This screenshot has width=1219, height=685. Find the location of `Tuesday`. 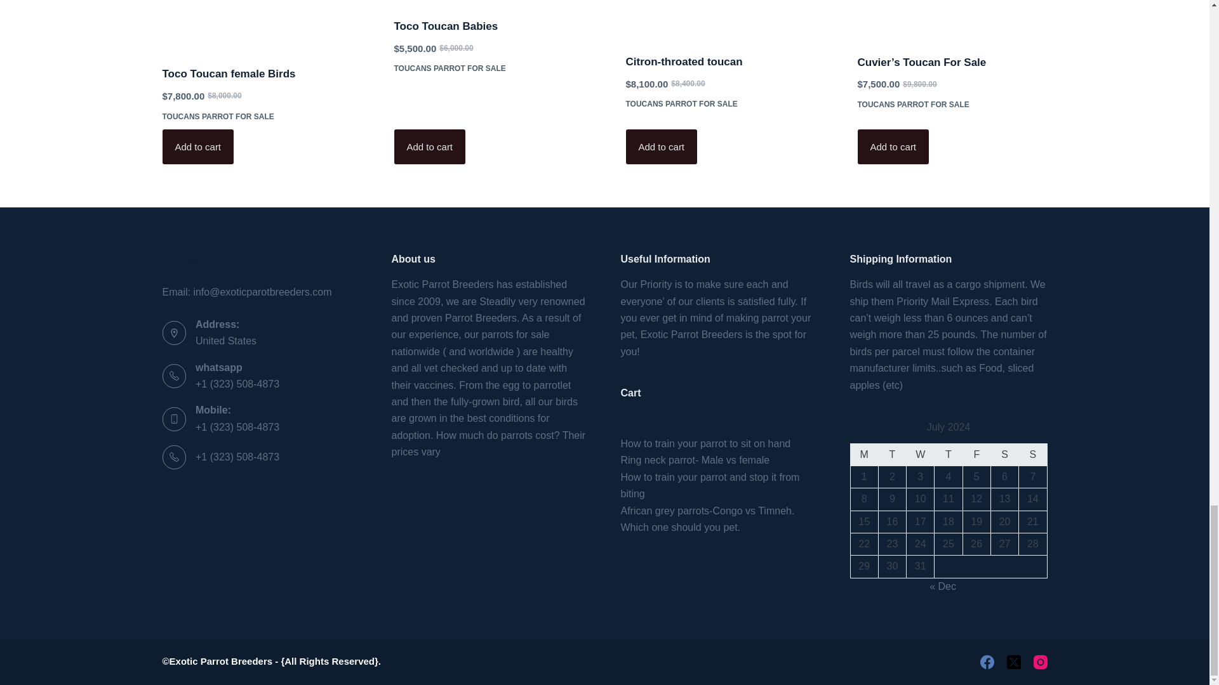

Tuesday is located at coordinates (891, 454).